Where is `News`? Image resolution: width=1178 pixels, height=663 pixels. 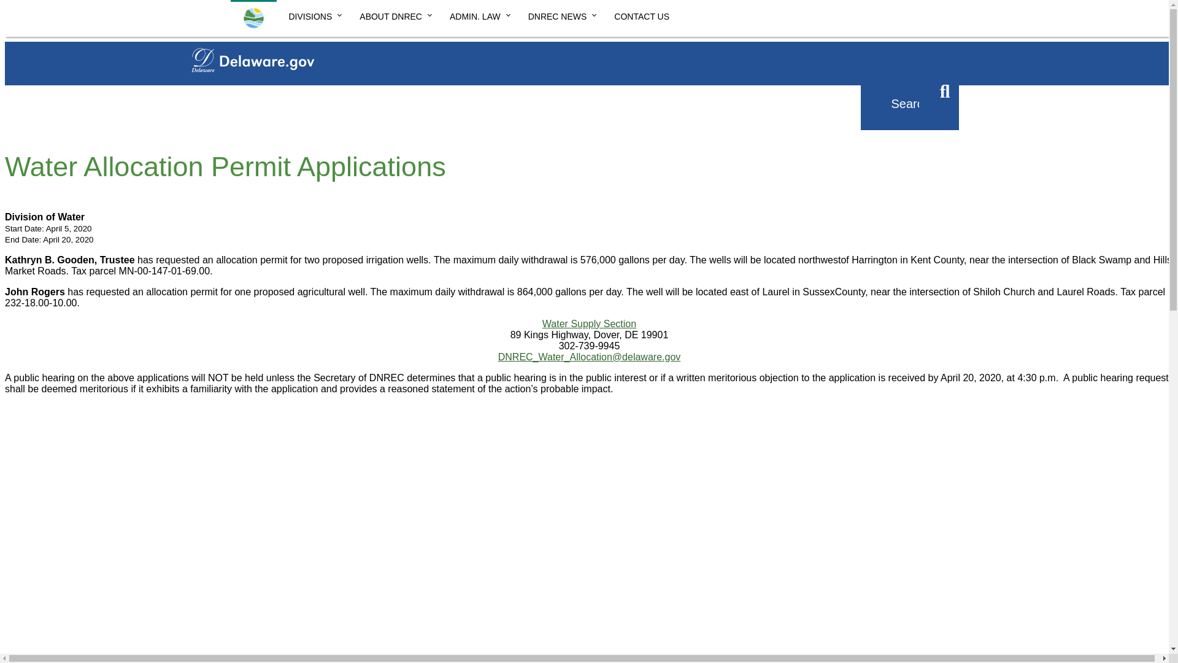 News is located at coordinates (308, 90).